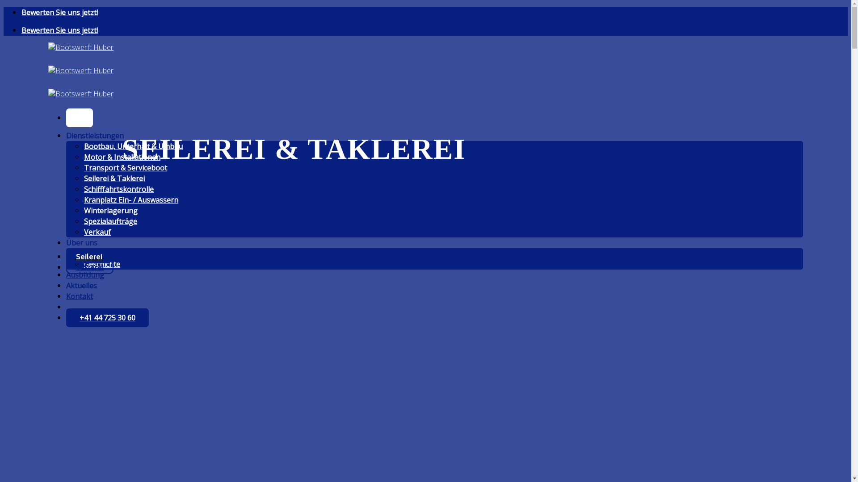 The image size is (858, 482). Describe the element at coordinates (114, 179) in the screenshot. I see `Seilerei & Taklerei` at that location.